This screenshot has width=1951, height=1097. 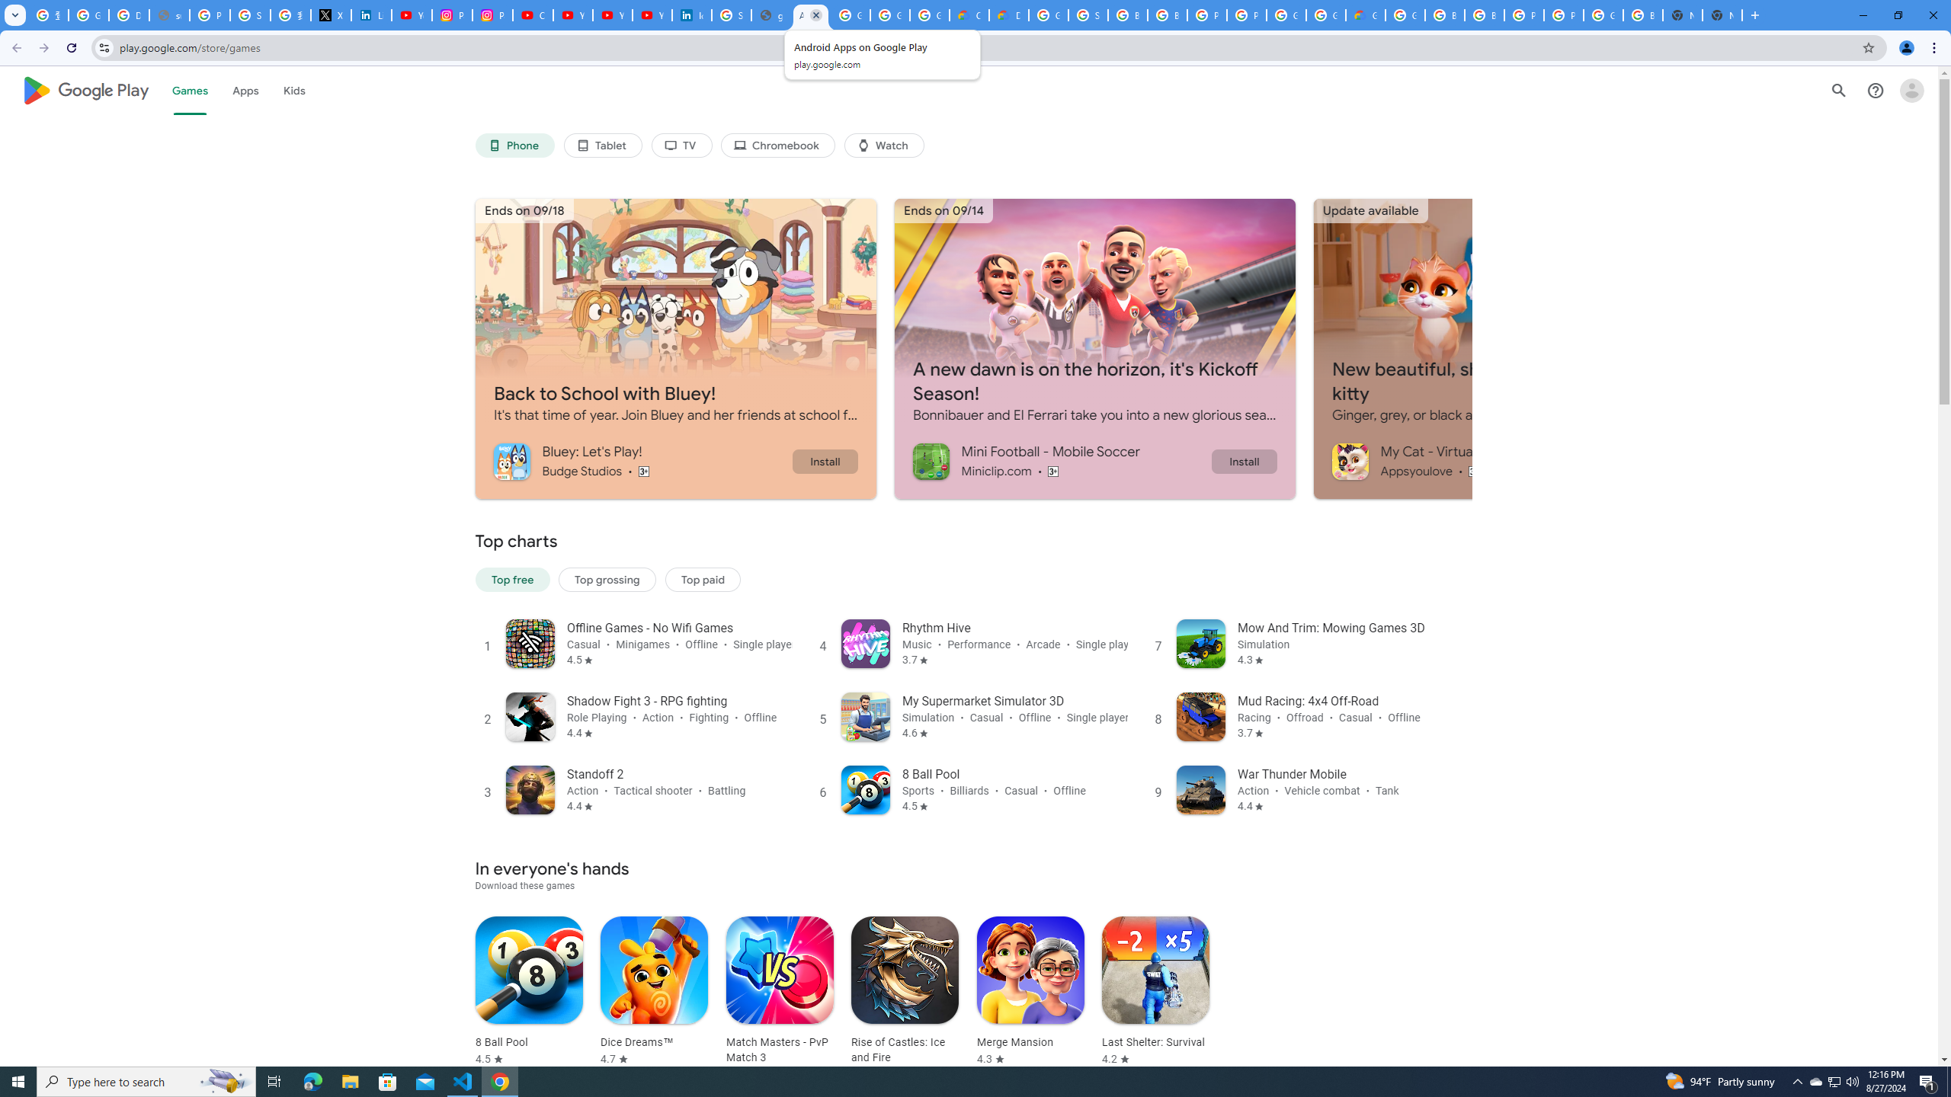 I want to click on Google Cloud Platform, so click(x=1049, y=15).